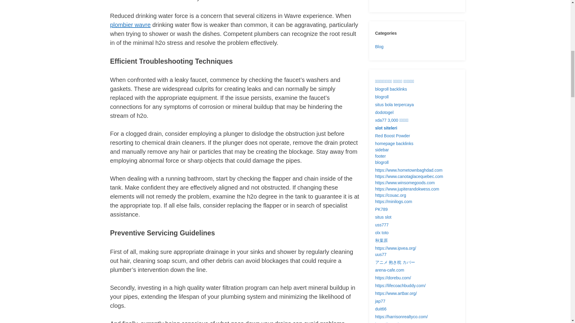 Image resolution: width=575 pixels, height=323 pixels. I want to click on plombier wavre, so click(131, 25).